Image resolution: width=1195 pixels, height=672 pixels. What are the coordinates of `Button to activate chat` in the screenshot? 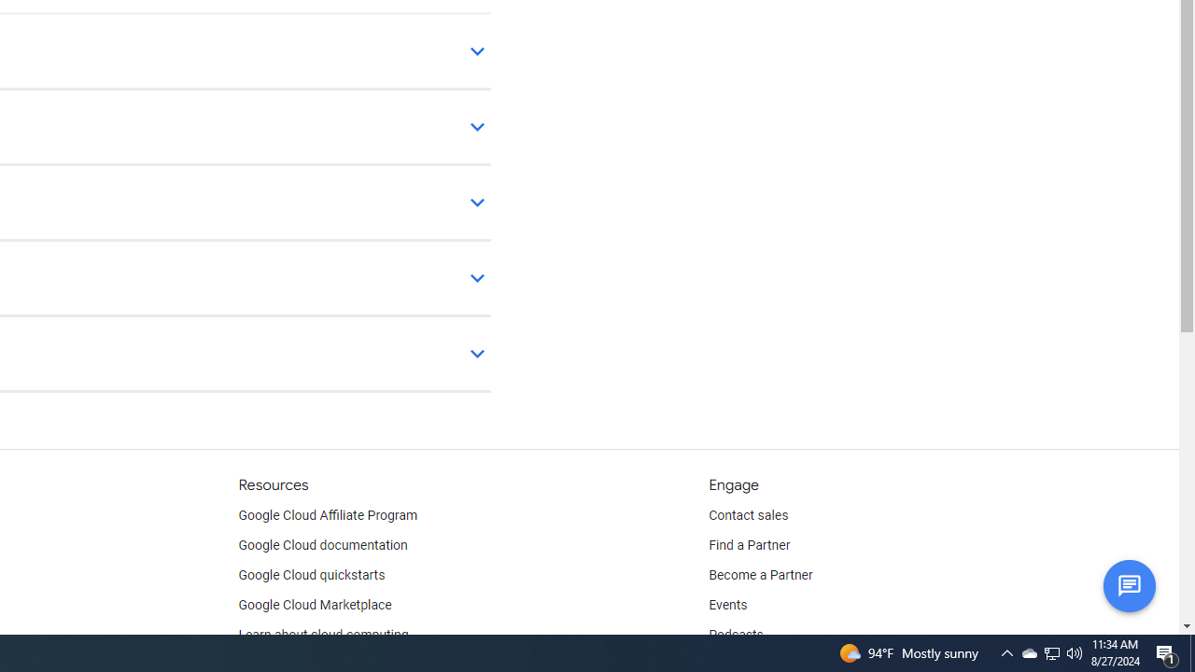 It's located at (1129, 585).